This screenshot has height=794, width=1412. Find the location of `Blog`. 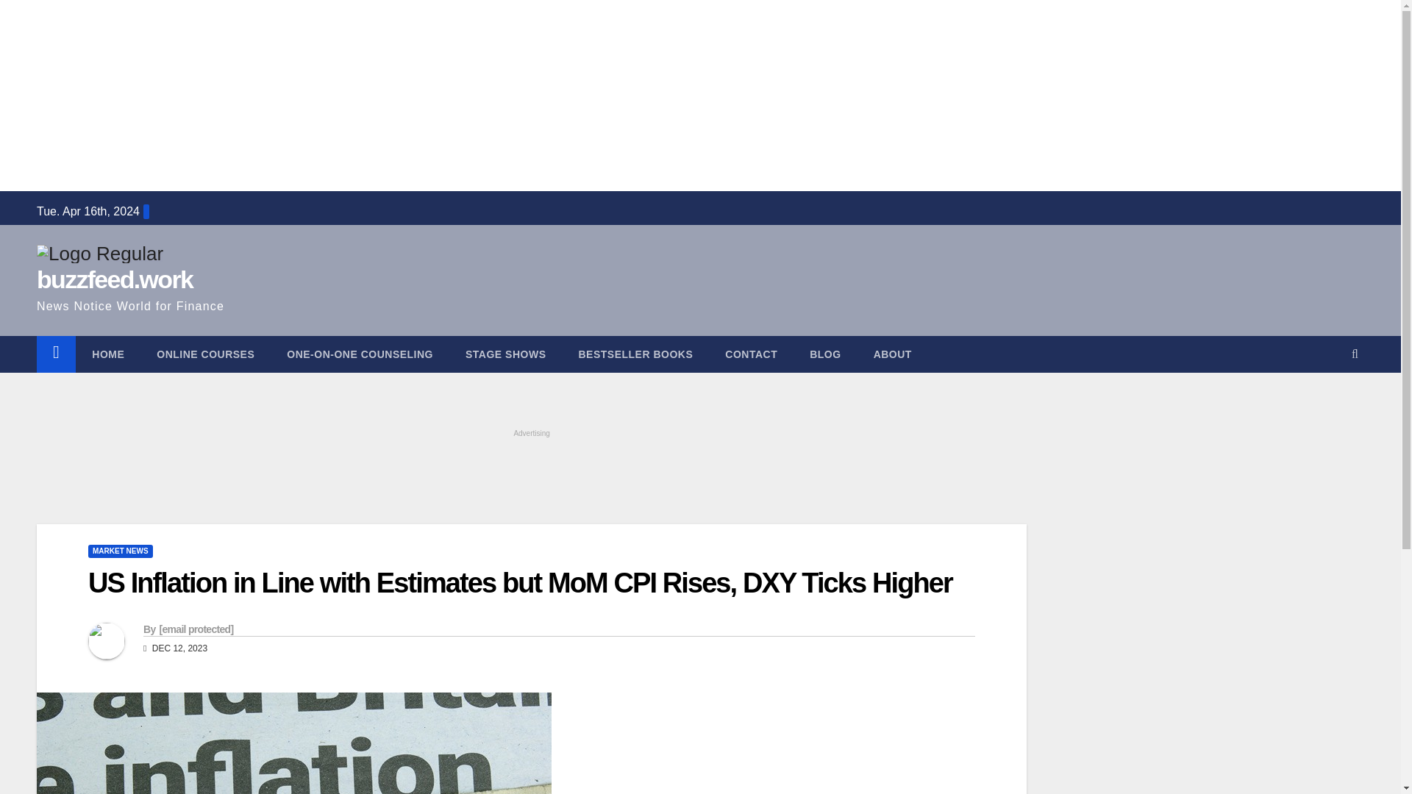

Blog is located at coordinates (825, 354).